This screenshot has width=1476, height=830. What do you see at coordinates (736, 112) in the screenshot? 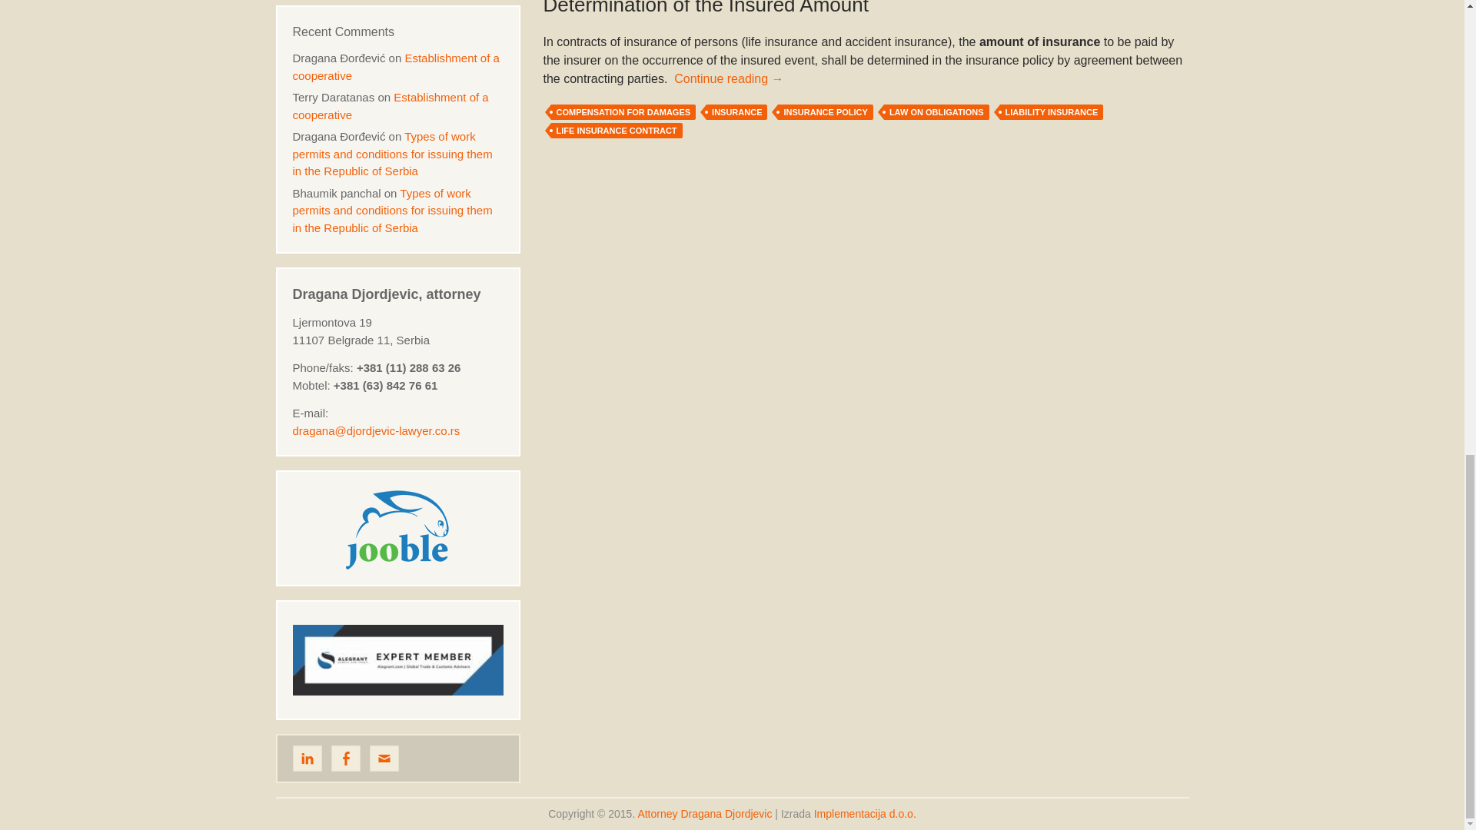
I see `INSURANCE` at bounding box center [736, 112].